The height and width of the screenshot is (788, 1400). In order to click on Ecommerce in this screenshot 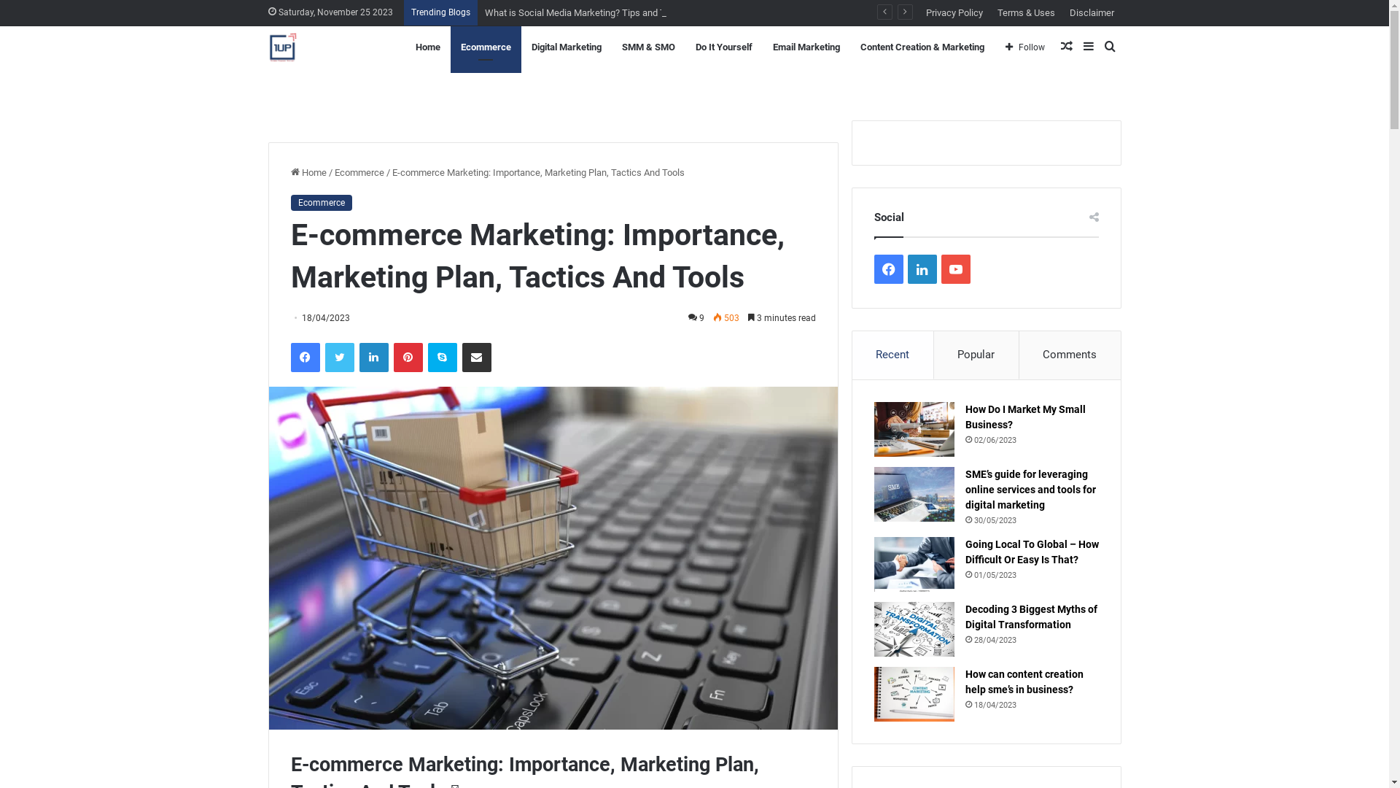, I will do `click(359, 172)`.